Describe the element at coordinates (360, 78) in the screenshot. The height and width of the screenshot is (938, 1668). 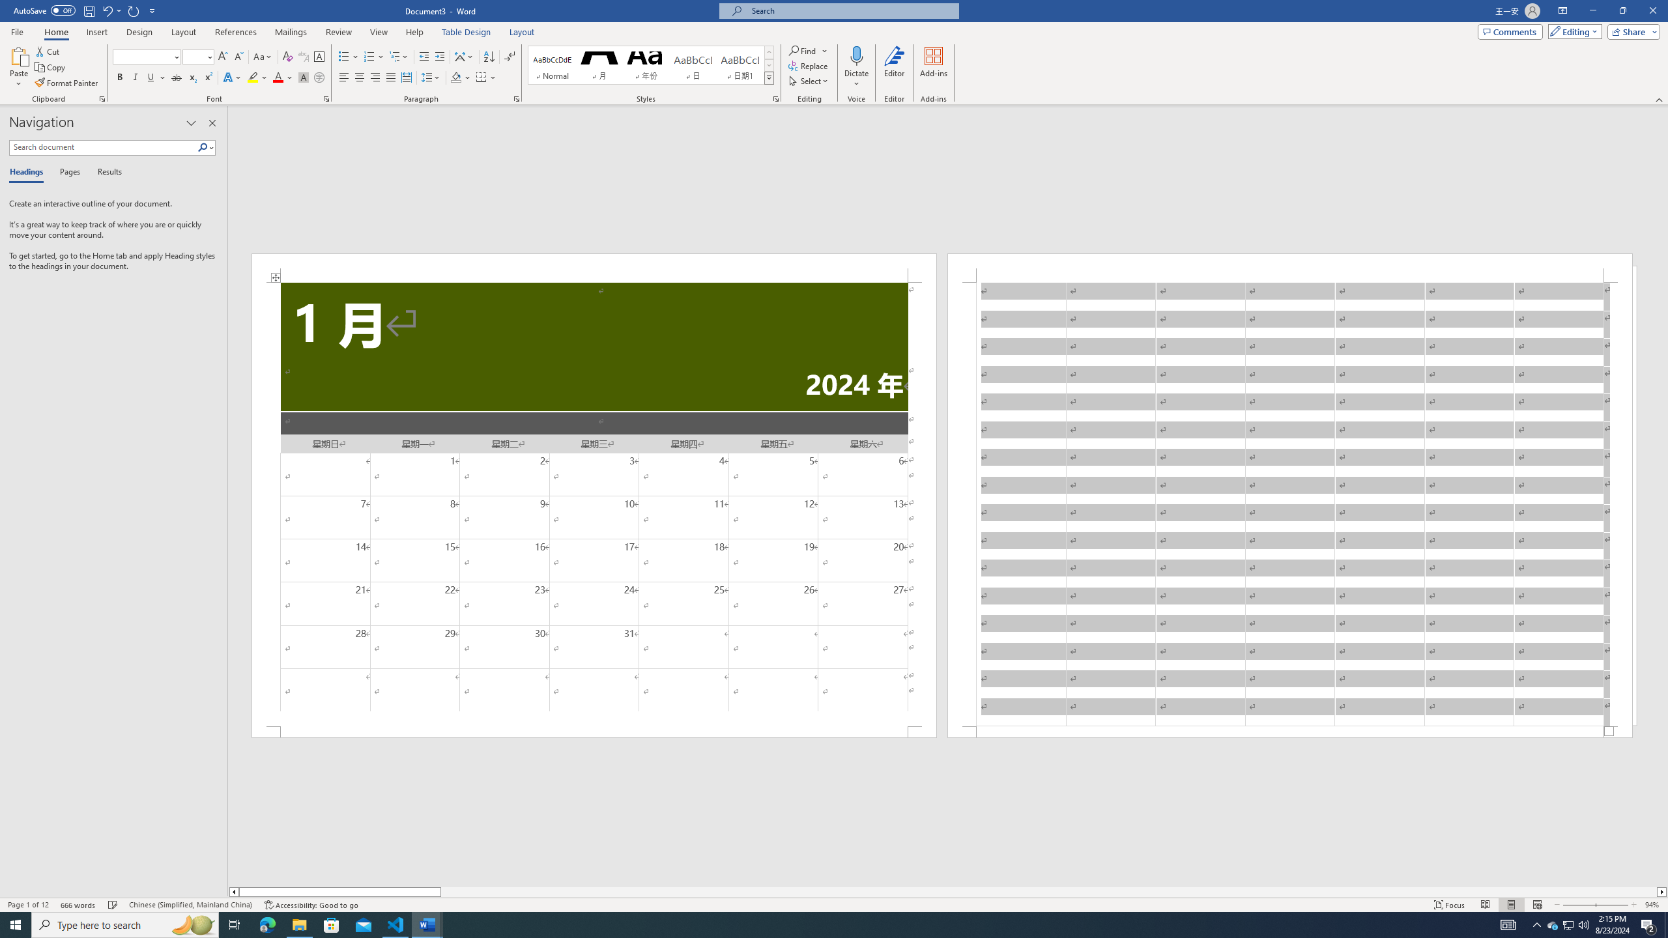
I see `Center` at that location.